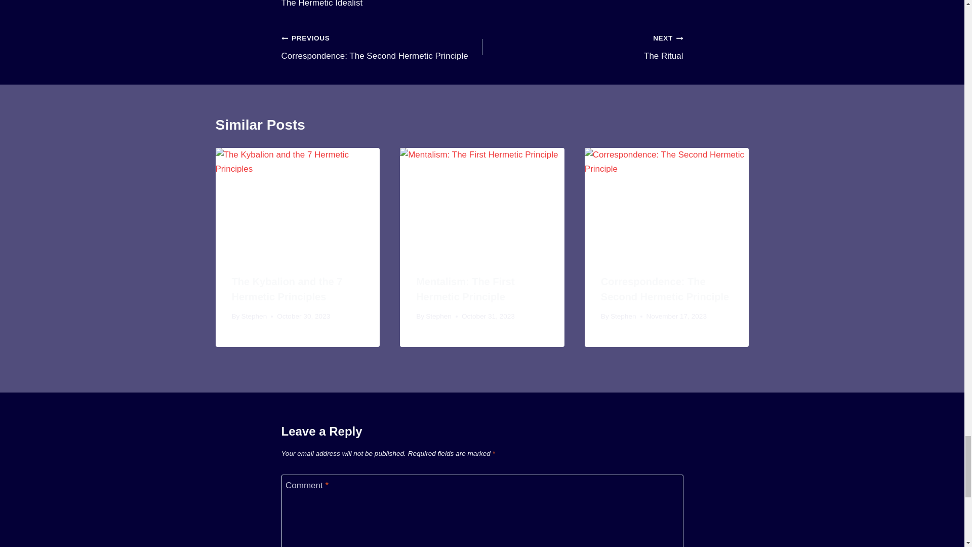  I want to click on The Kybalion and the 7 Hermetic Principles, so click(288, 289).